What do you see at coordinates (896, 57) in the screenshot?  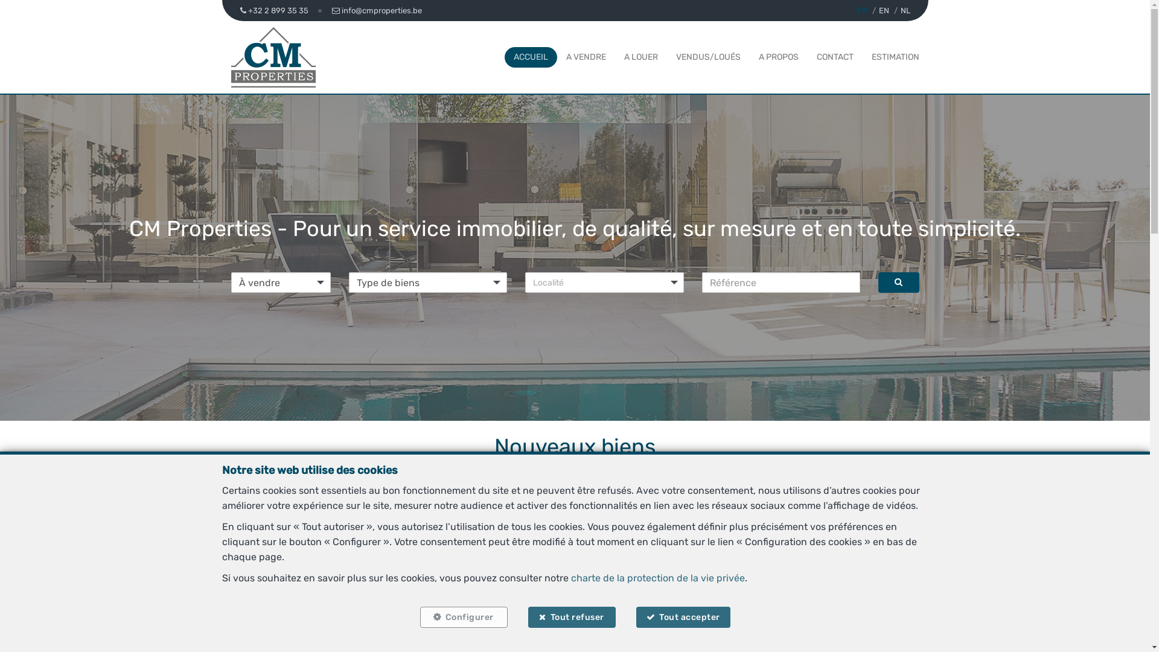 I see `ESTIMATION` at bounding box center [896, 57].